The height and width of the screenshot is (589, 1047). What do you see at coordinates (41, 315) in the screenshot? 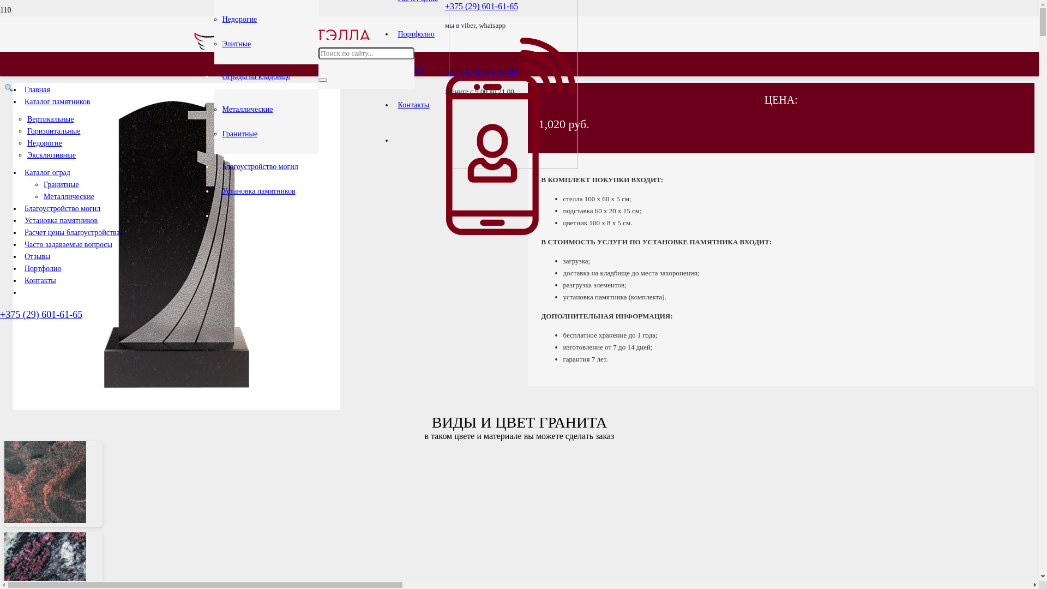
I see `+375 (29) 601-61-65` at bounding box center [41, 315].